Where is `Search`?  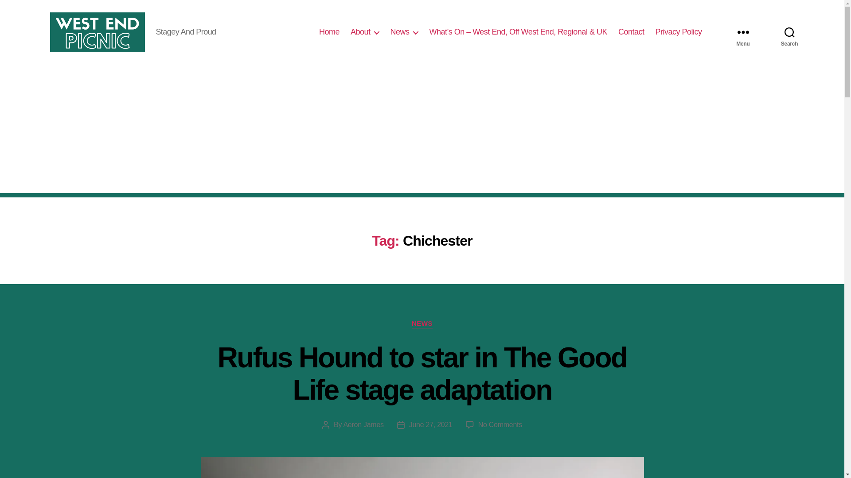 Search is located at coordinates (789, 32).